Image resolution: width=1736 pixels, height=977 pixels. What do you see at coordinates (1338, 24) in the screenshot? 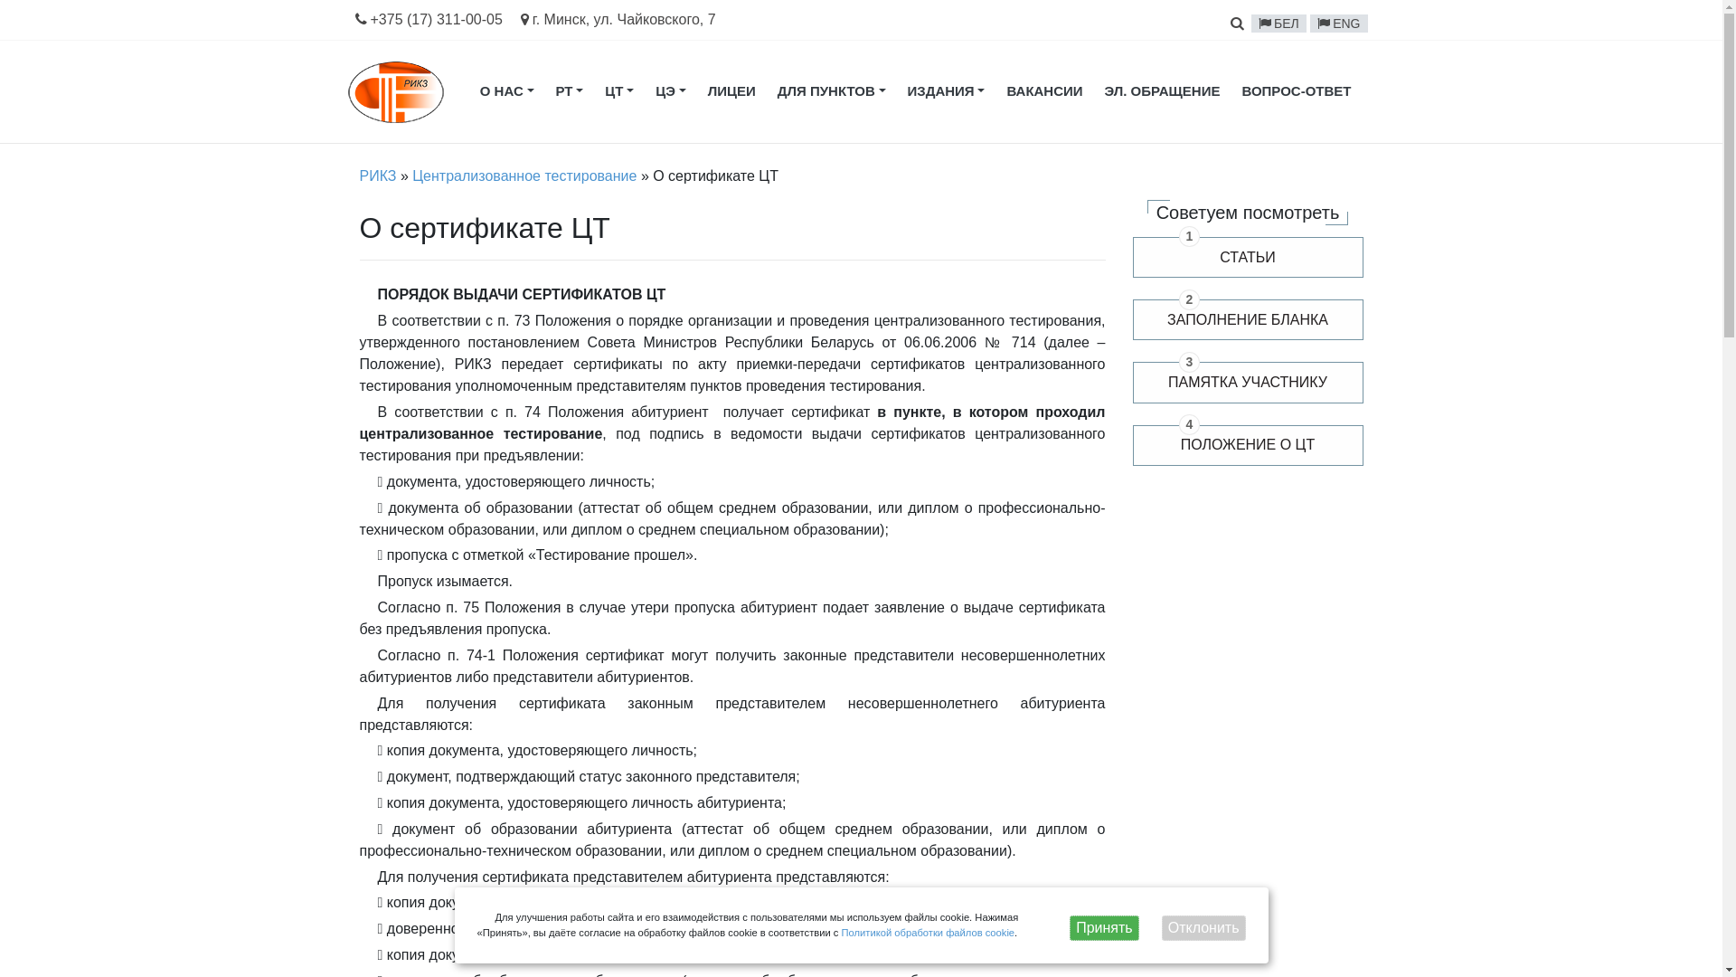
I see `ENG` at bounding box center [1338, 24].